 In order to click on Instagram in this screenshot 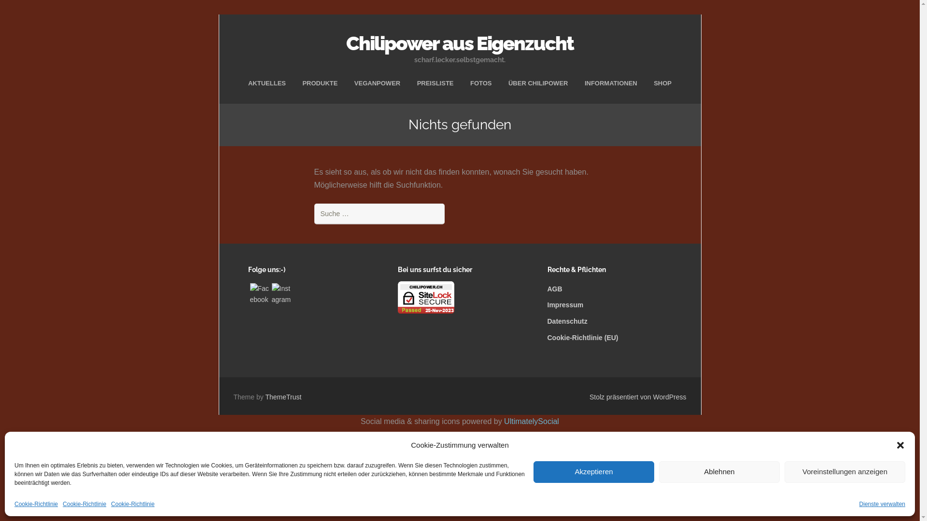, I will do `click(281, 294)`.